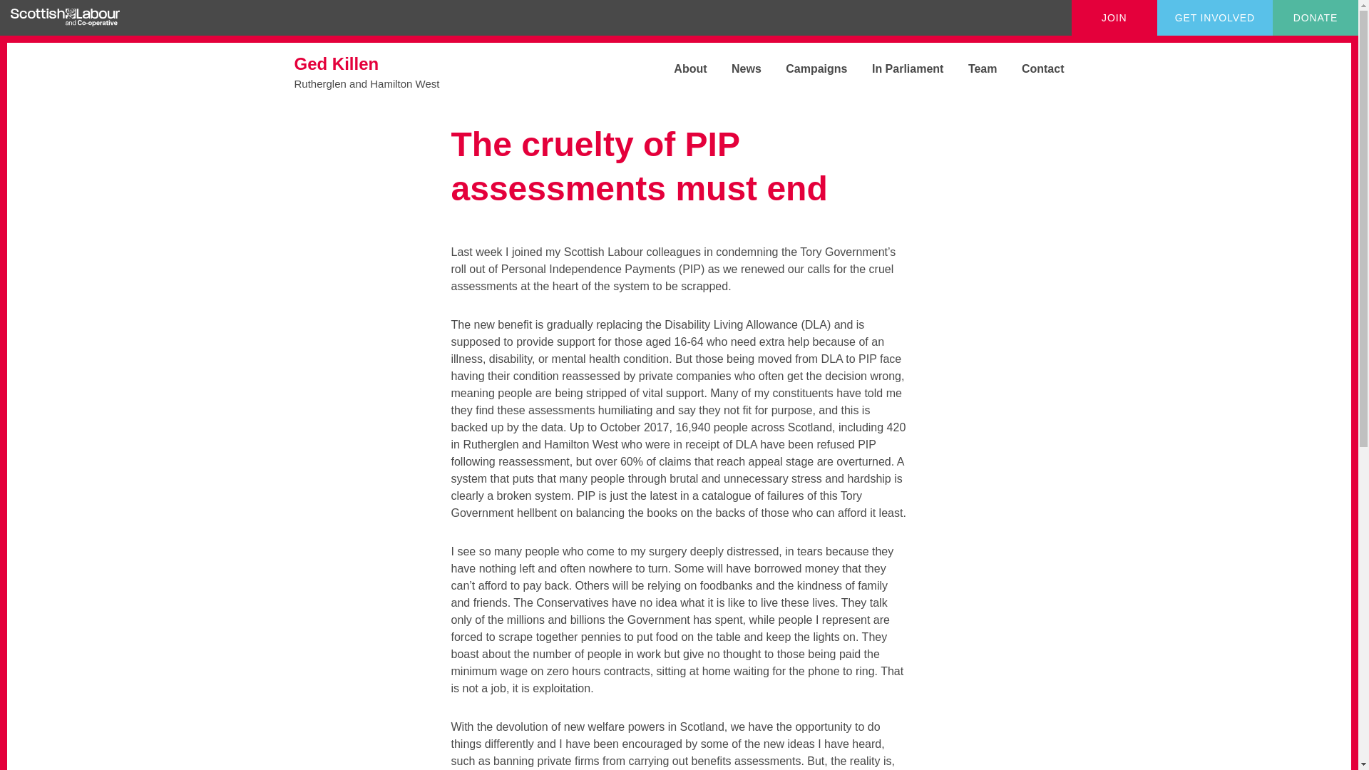 This screenshot has height=770, width=1369. What do you see at coordinates (806, 68) in the screenshot?
I see `Campaigns` at bounding box center [806, 68].